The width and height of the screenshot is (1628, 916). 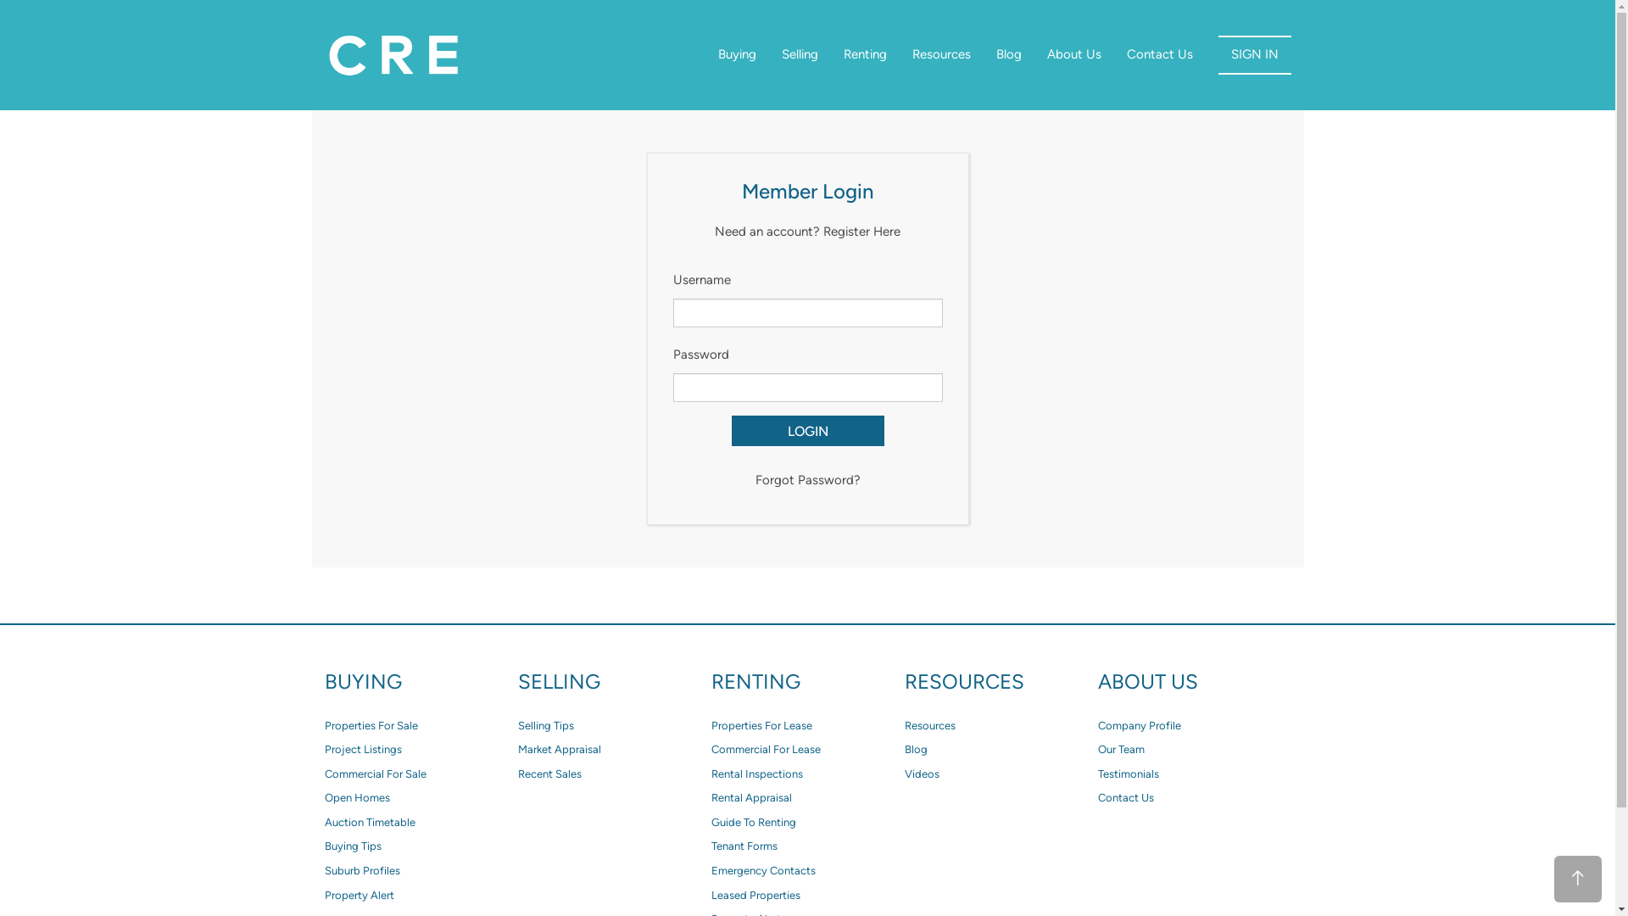 I want to click on Our Team, so click(x=1194, y=750).